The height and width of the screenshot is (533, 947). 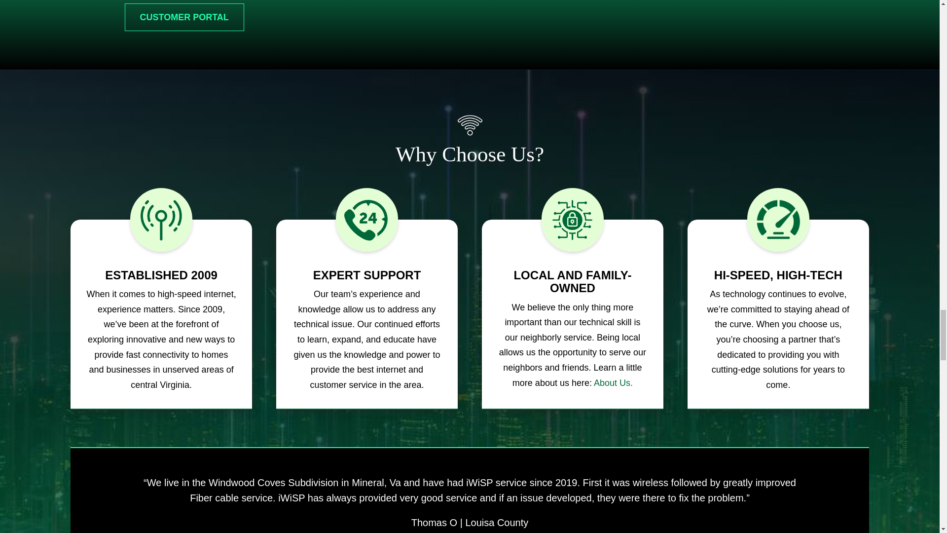 What do you see at coordinates (735, 35) in the screenshot?
I see `cta-pic-min` at bounding box center [735, 35].